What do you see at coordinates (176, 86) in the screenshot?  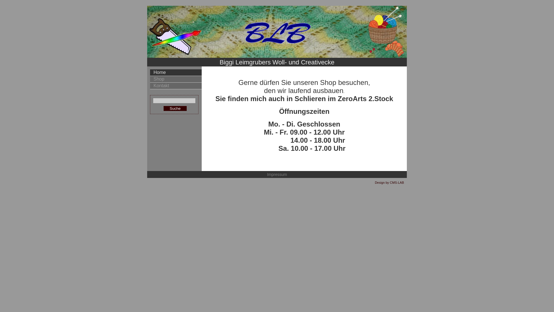 I see `Kontakt` at bounding box center [176, 86].